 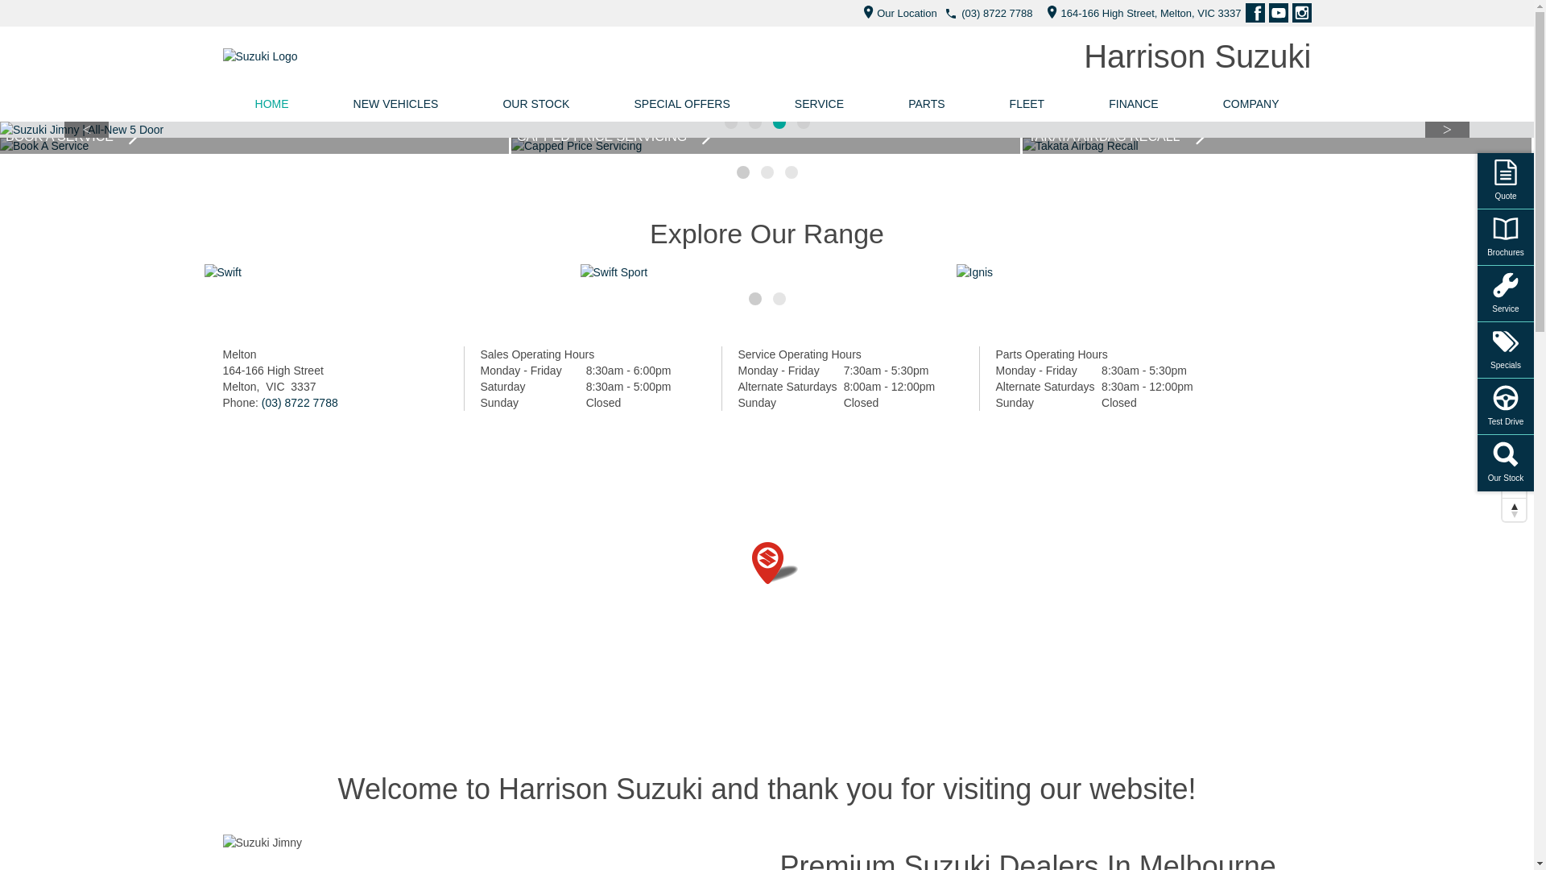 What do you see at coordinates (396, 104) in the screenshot?
I see `NEW VEHICLES` at bounding box center [396, 104].